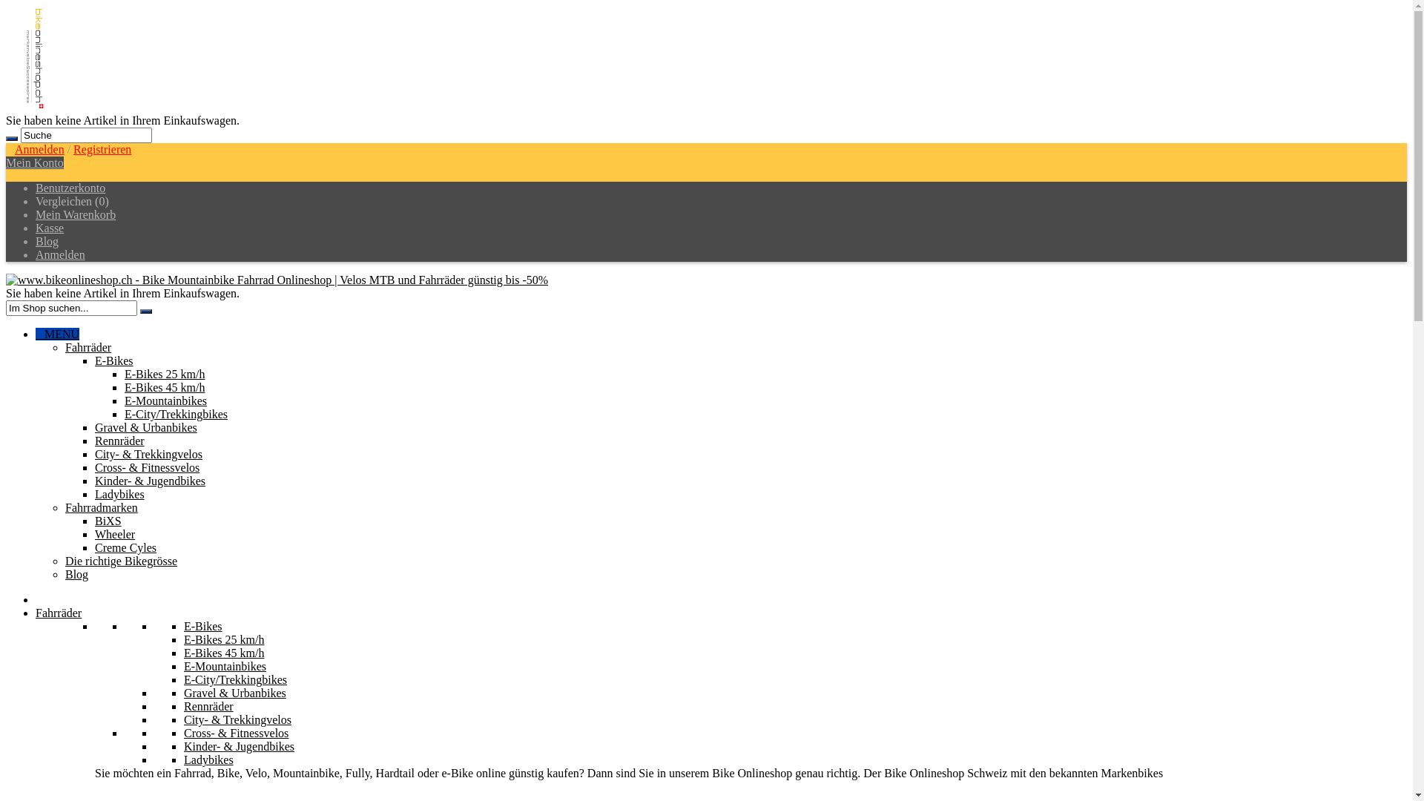 Image resolution: width=1424 pixels, height=801 pixels. I want to click on Vergleichen (0), so click(73, 202).